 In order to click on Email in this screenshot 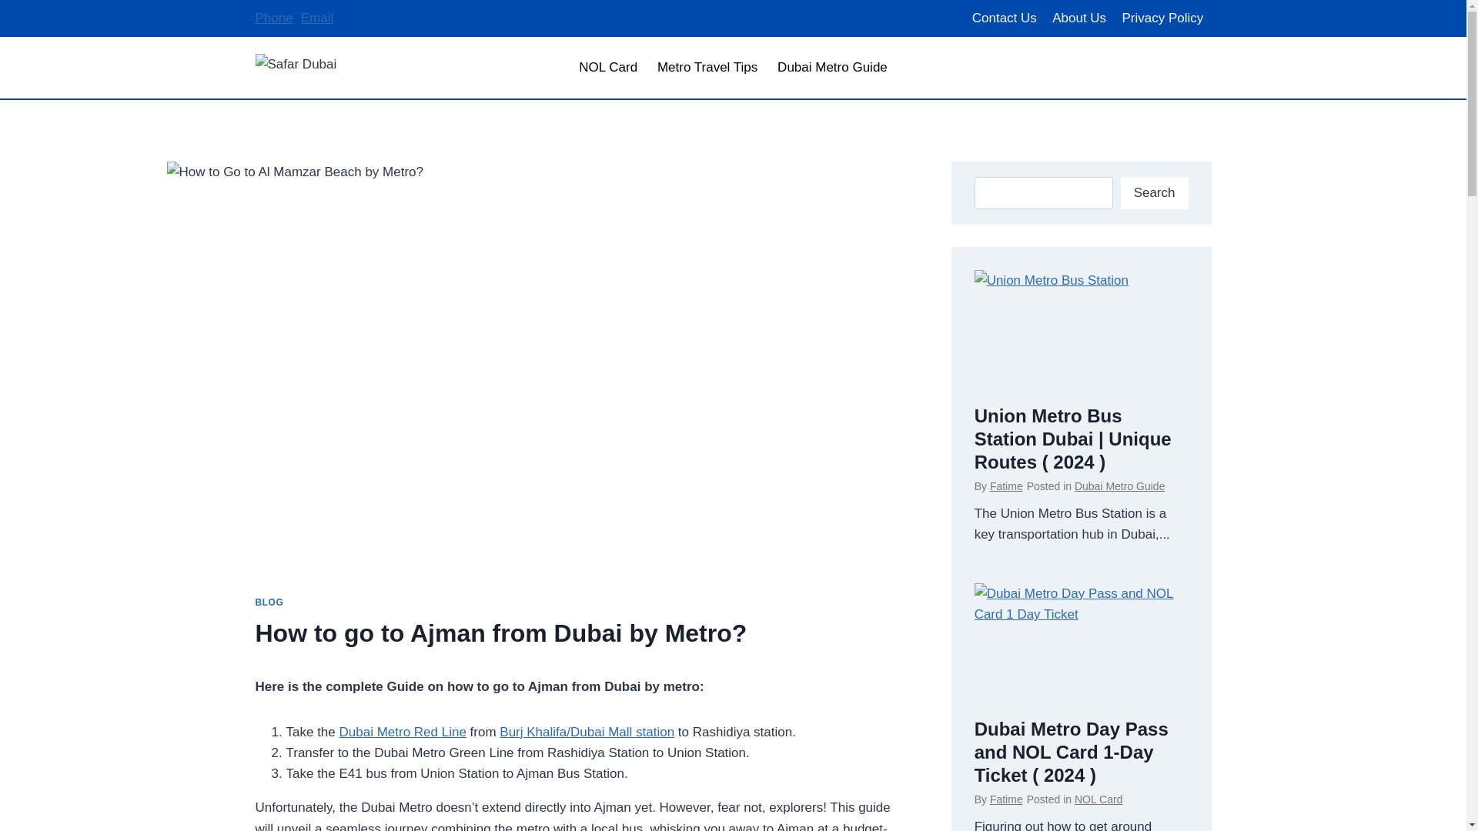, I will do `click(317, 18)`.